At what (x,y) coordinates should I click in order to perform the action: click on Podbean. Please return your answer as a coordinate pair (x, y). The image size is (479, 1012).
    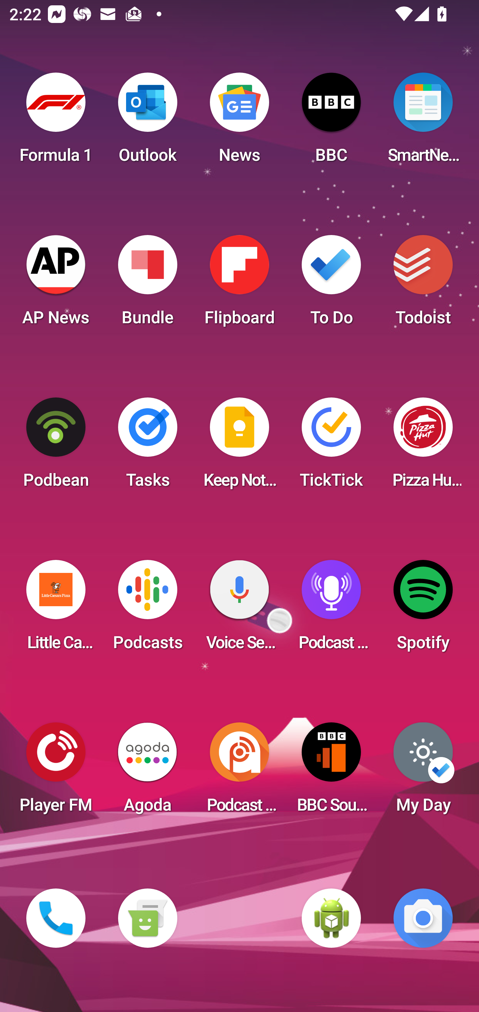
    Looking at the image, I should click on (56, 447).